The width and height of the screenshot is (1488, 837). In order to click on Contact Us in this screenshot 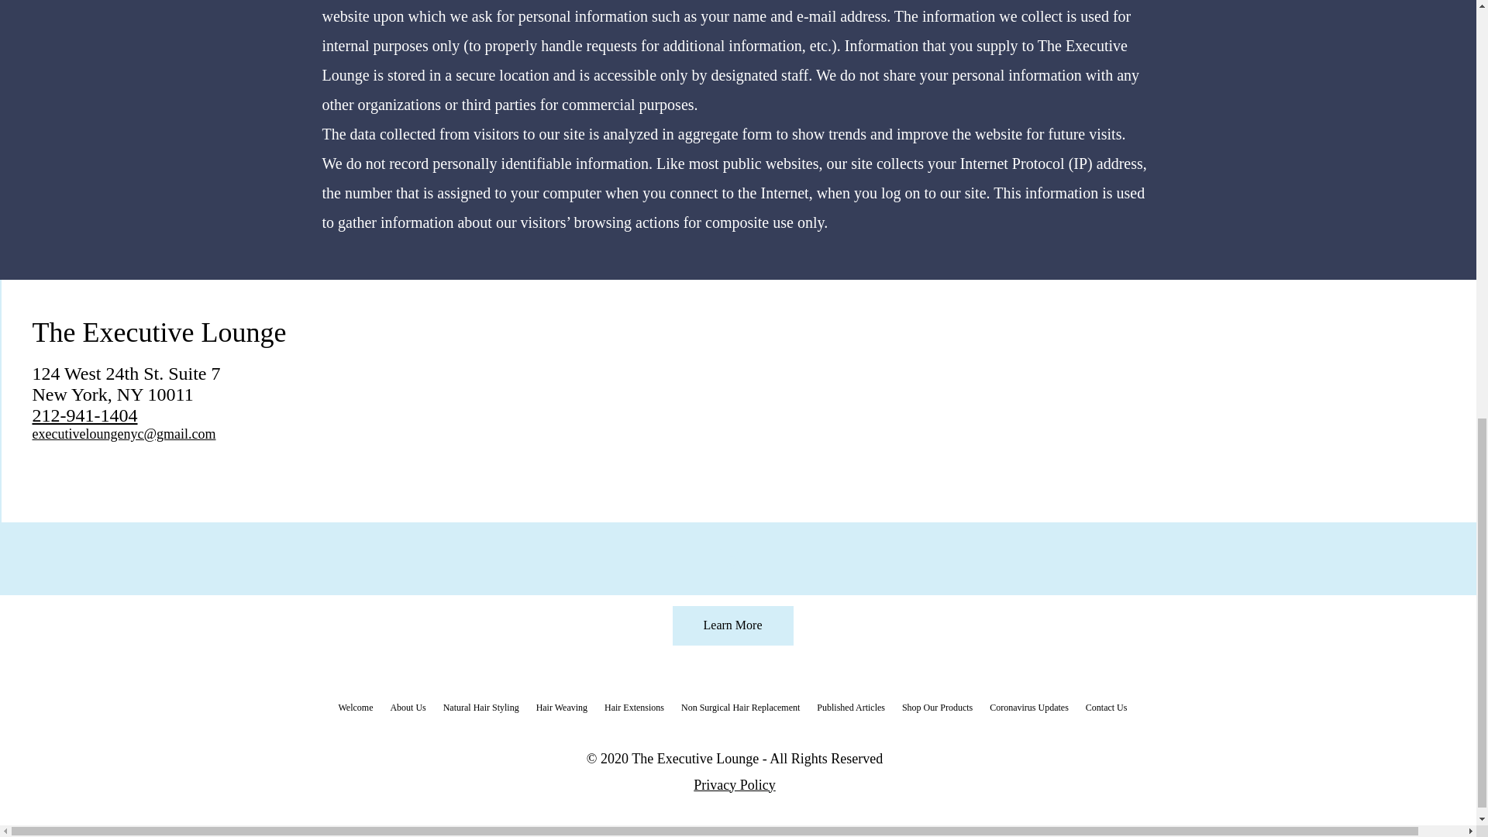, I will do `click(1107, 708)`.